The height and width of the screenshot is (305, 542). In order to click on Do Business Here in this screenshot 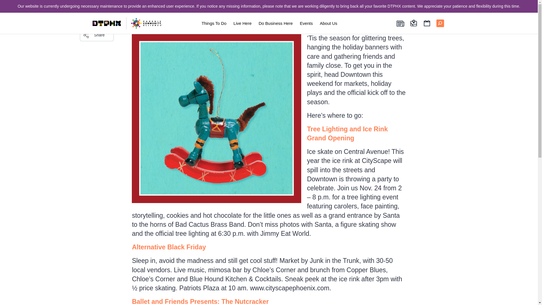, I will do `click(276, 23)`.